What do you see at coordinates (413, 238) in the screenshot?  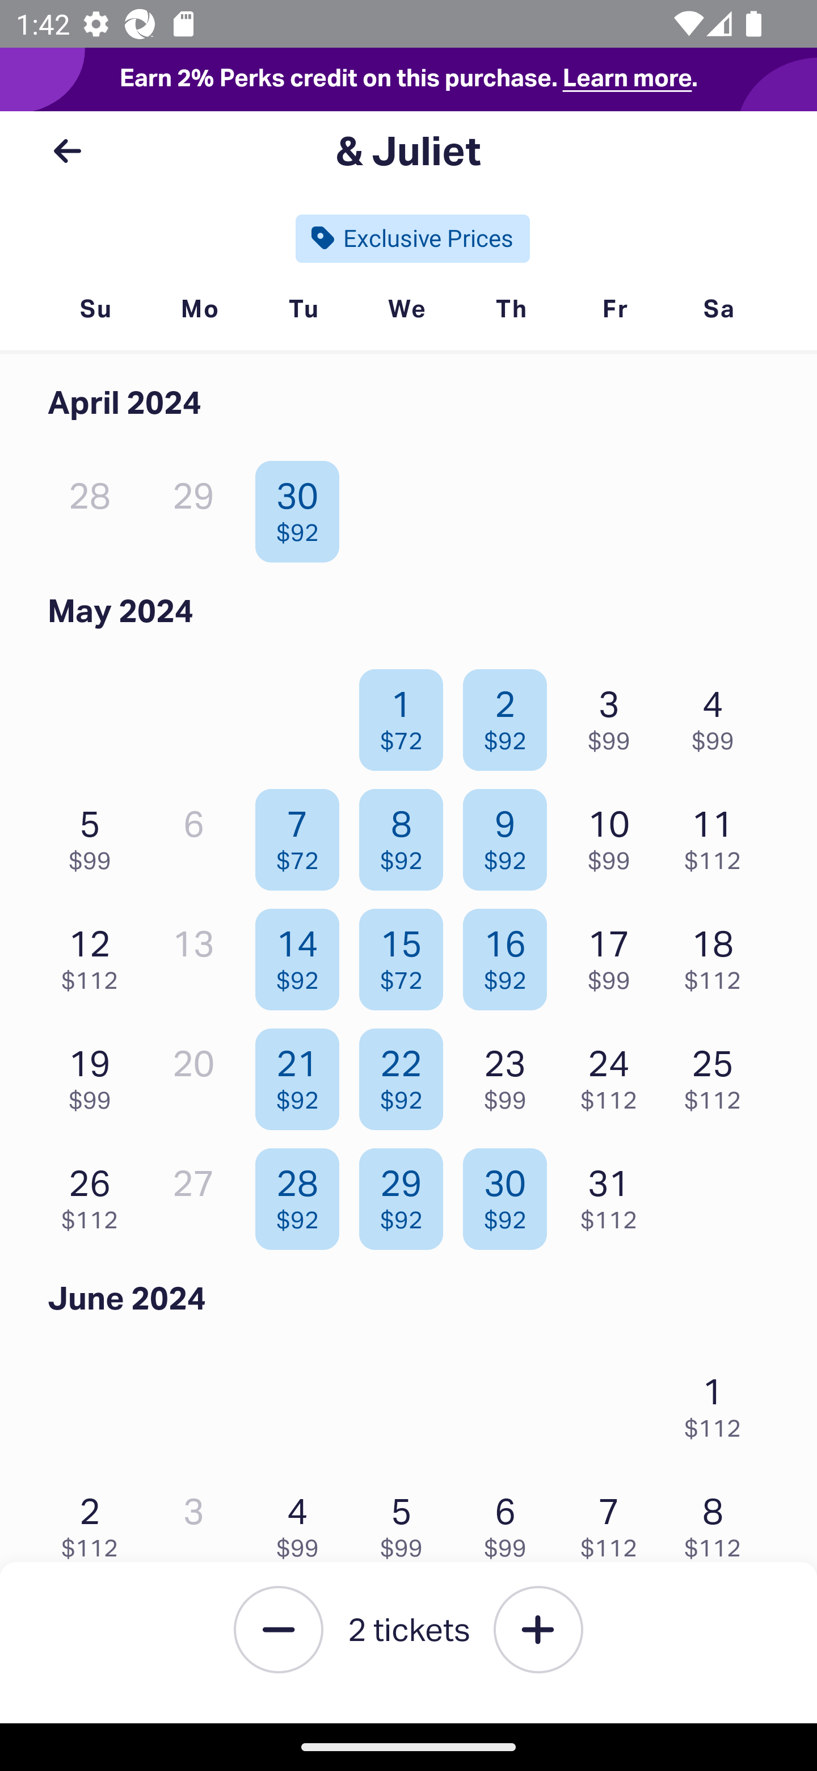 I see `Exclusive Prices` at bounding box center [413, 238].